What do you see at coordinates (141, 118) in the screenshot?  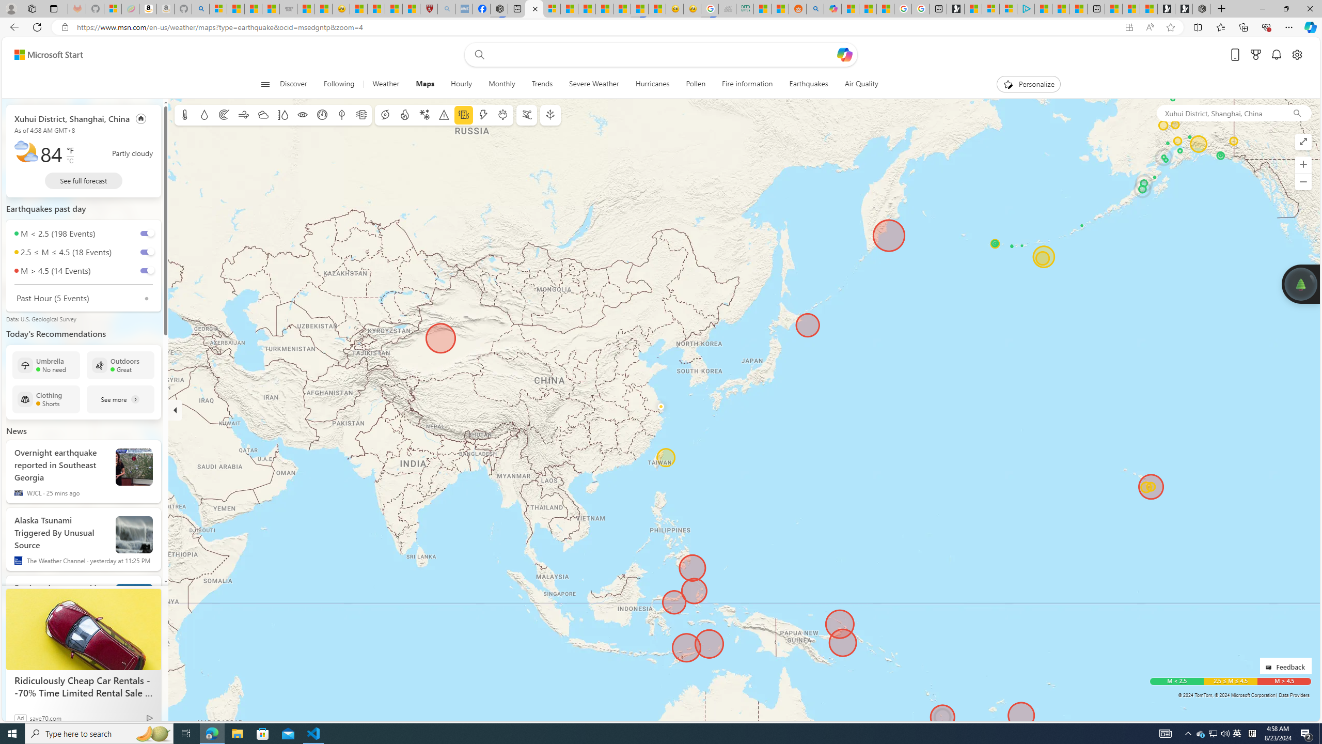 I see `Set as primary location` at bounding box center [141, 118].